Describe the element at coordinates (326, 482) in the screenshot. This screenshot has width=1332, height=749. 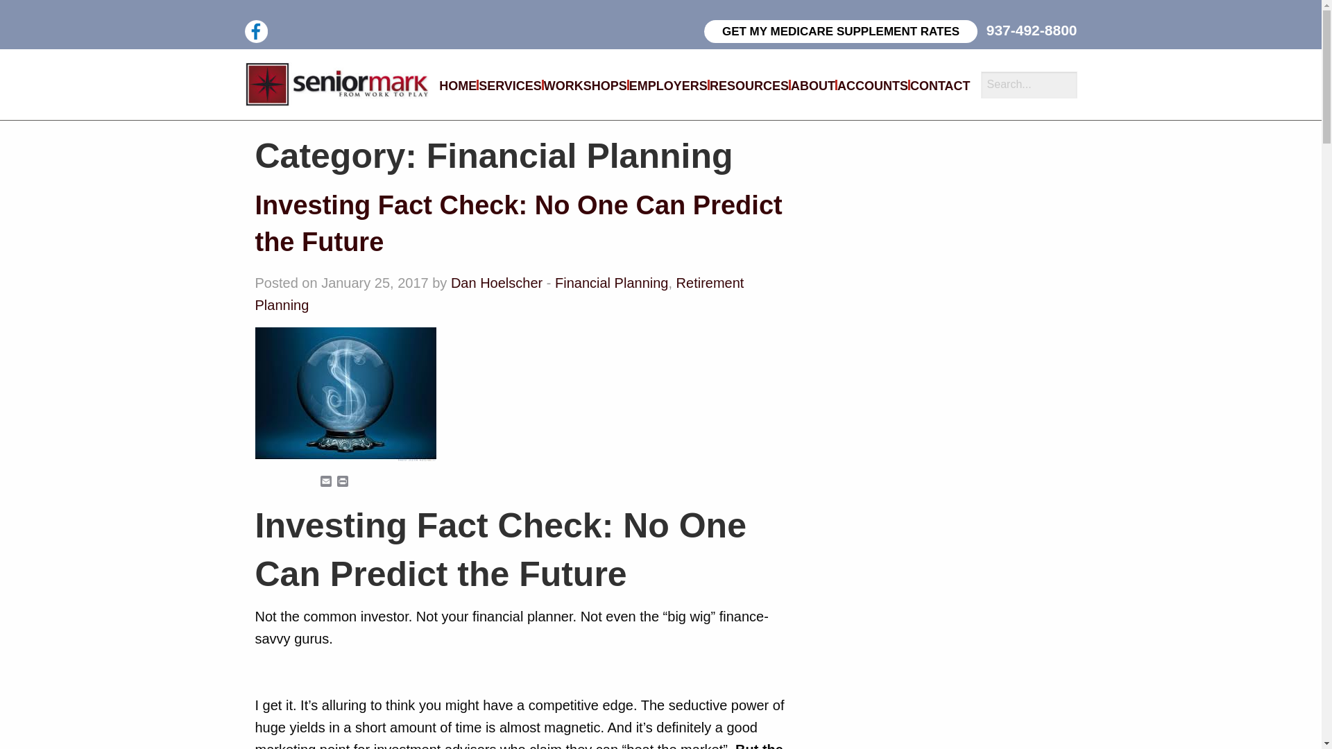
I see `Email` at that location.